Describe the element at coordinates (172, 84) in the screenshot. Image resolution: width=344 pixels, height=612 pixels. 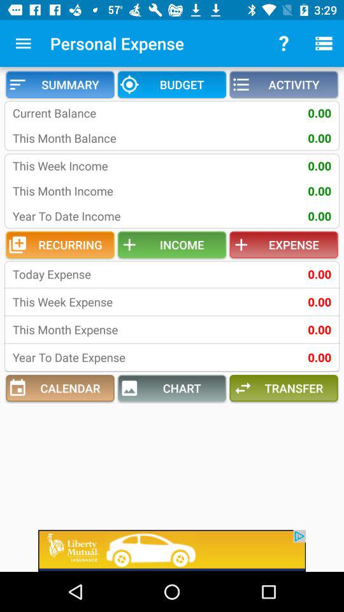
I see `launch icon to the right of summary icon` at that location.